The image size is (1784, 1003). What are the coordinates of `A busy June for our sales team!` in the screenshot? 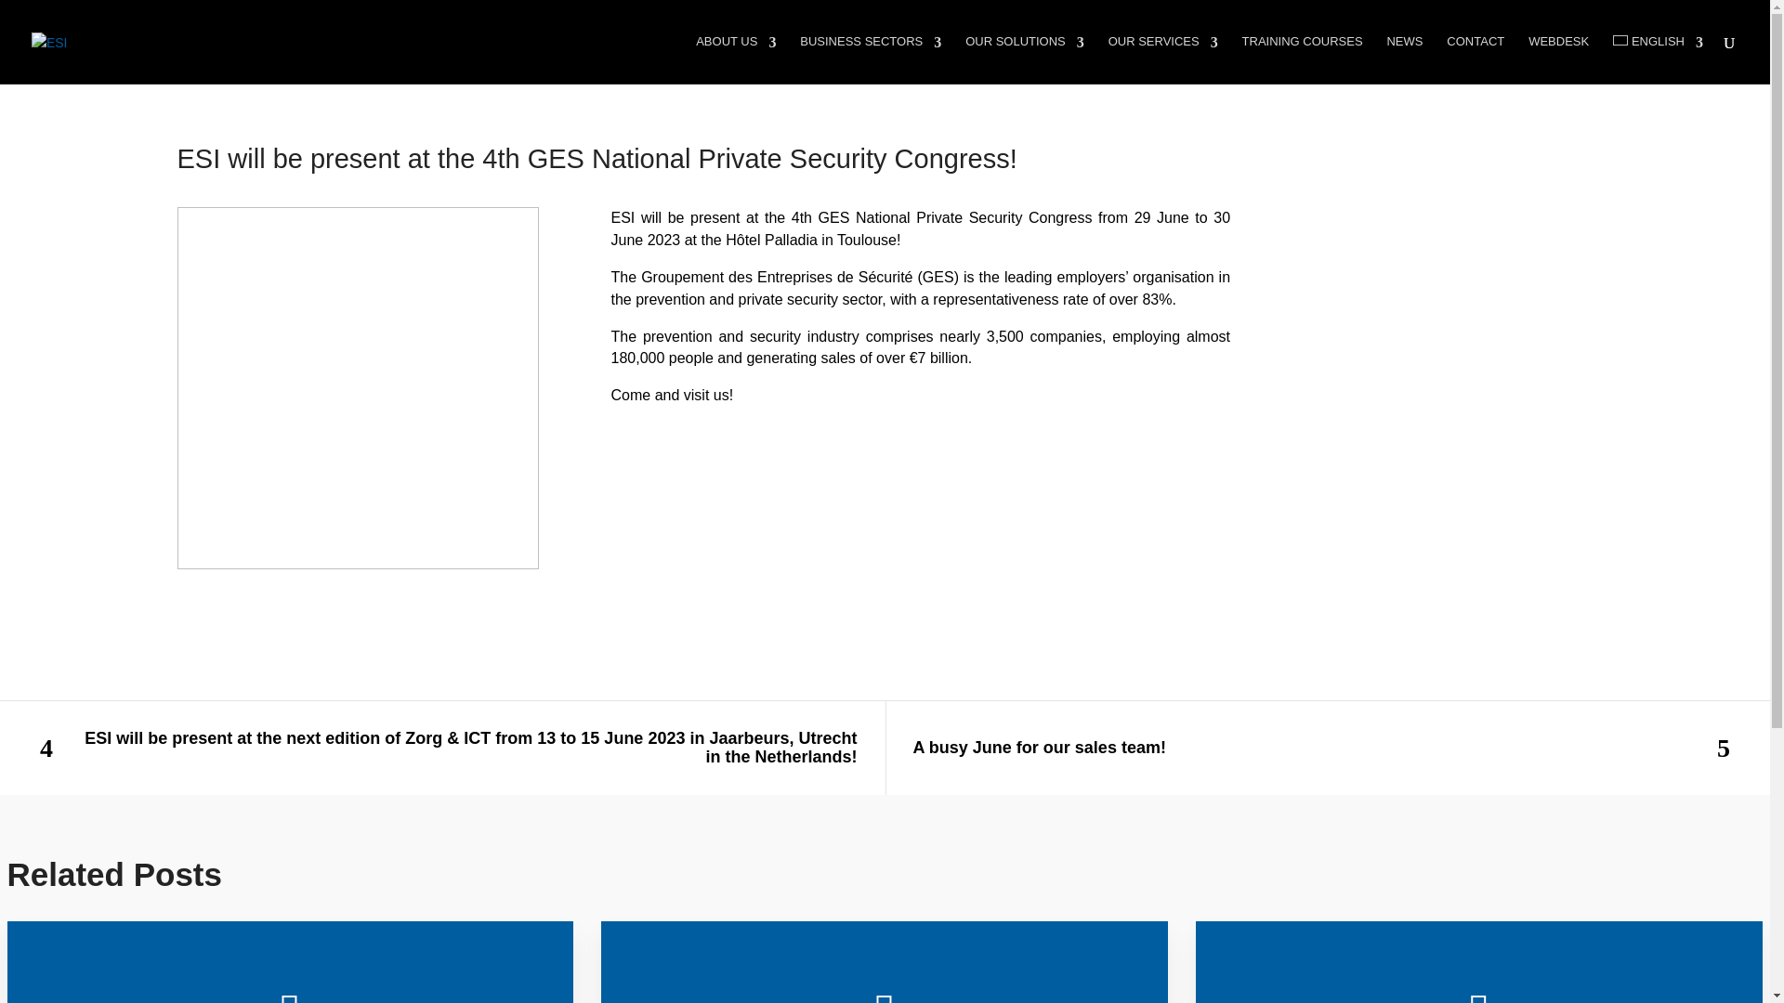 It's located at (1327, 748).